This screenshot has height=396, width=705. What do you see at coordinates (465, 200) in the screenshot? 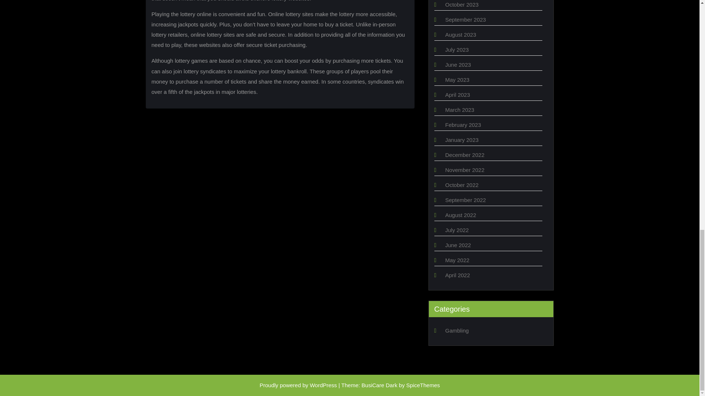
I see `September 2022` at bounding box center [465, 200].